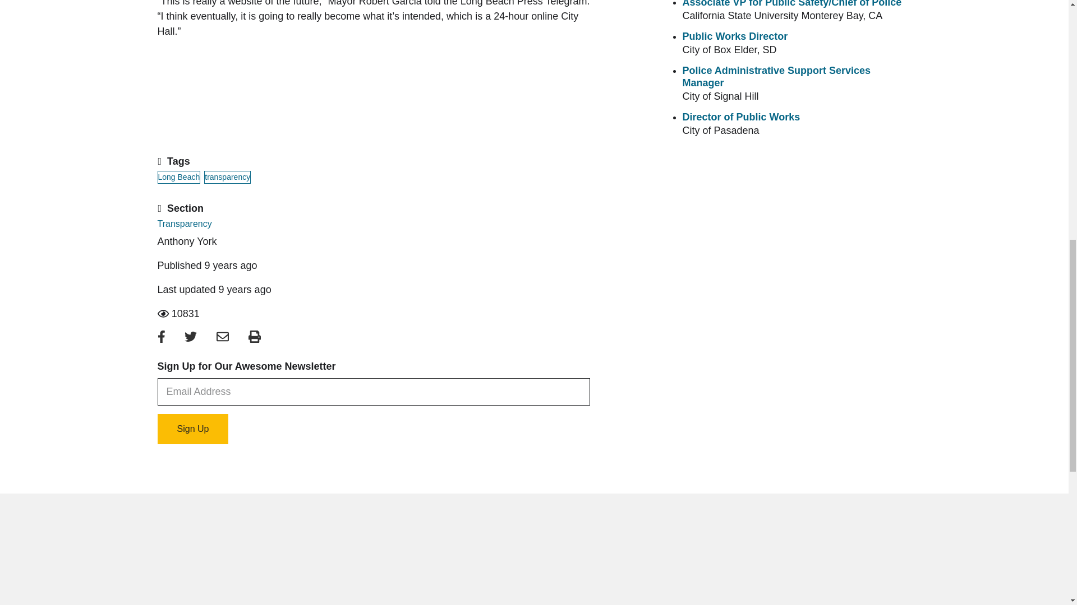 The width and height of the screenshot is (1077, 605). I want to click on Long Beach, so click(178, 177).